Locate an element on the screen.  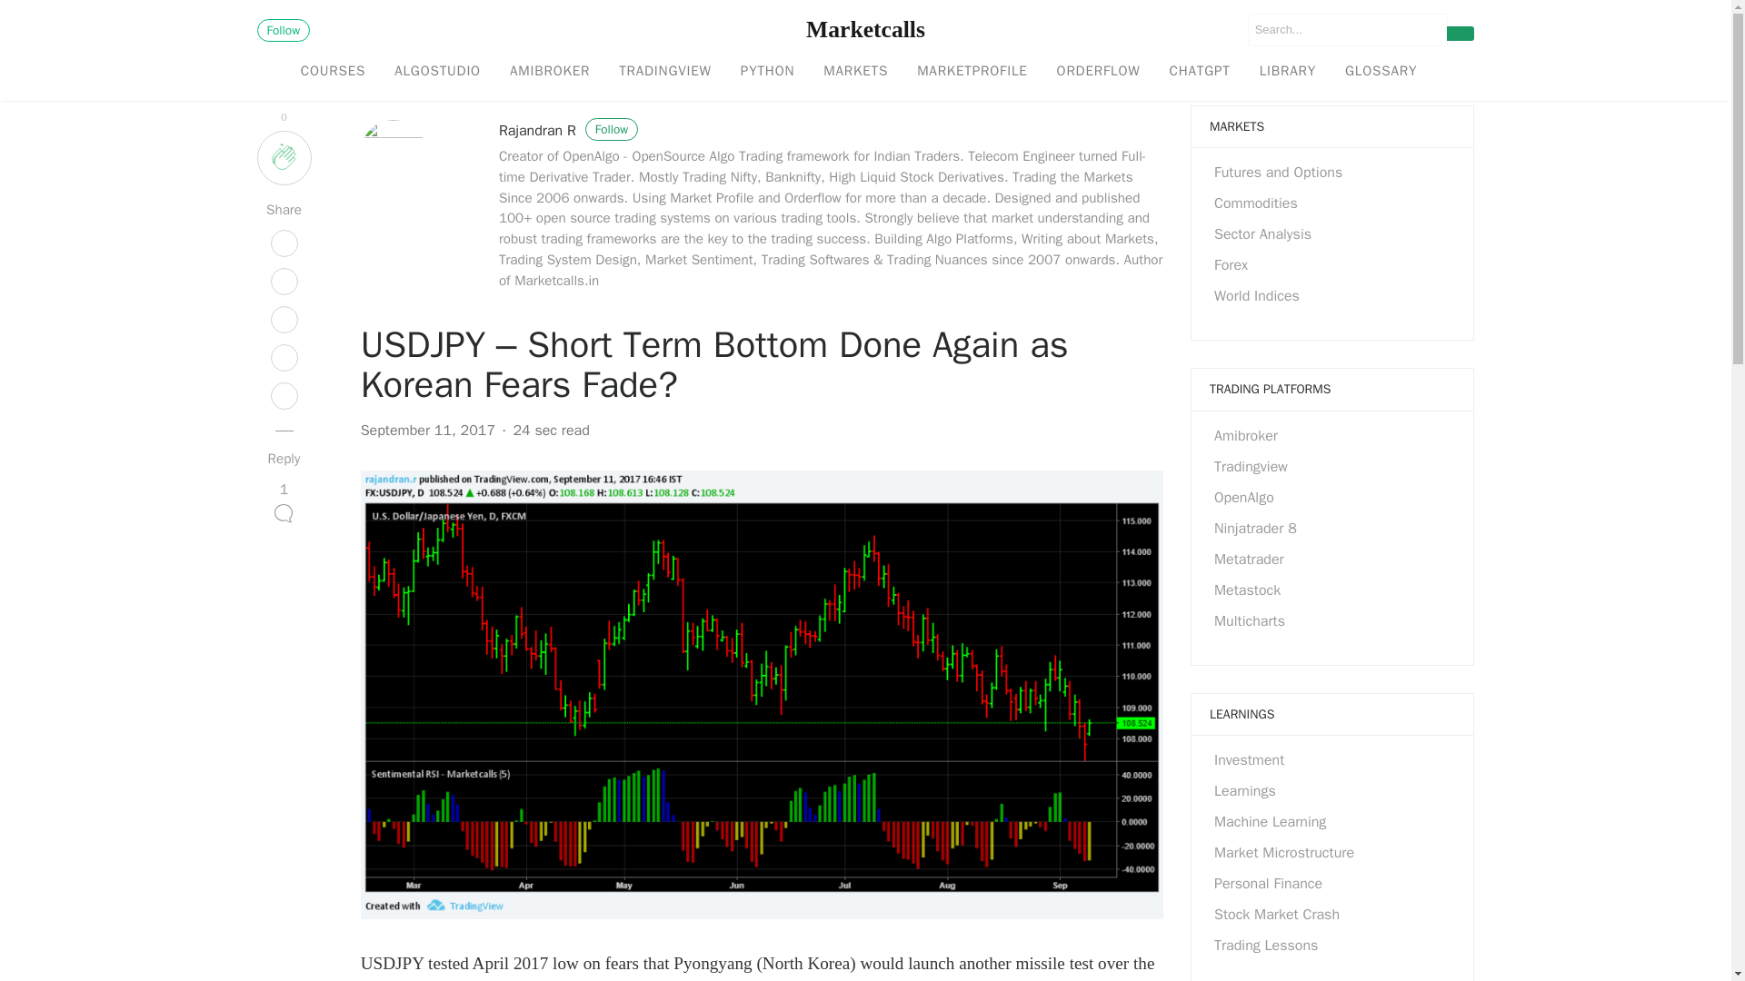
LIBRARY is located at coordinates (1287, 72).